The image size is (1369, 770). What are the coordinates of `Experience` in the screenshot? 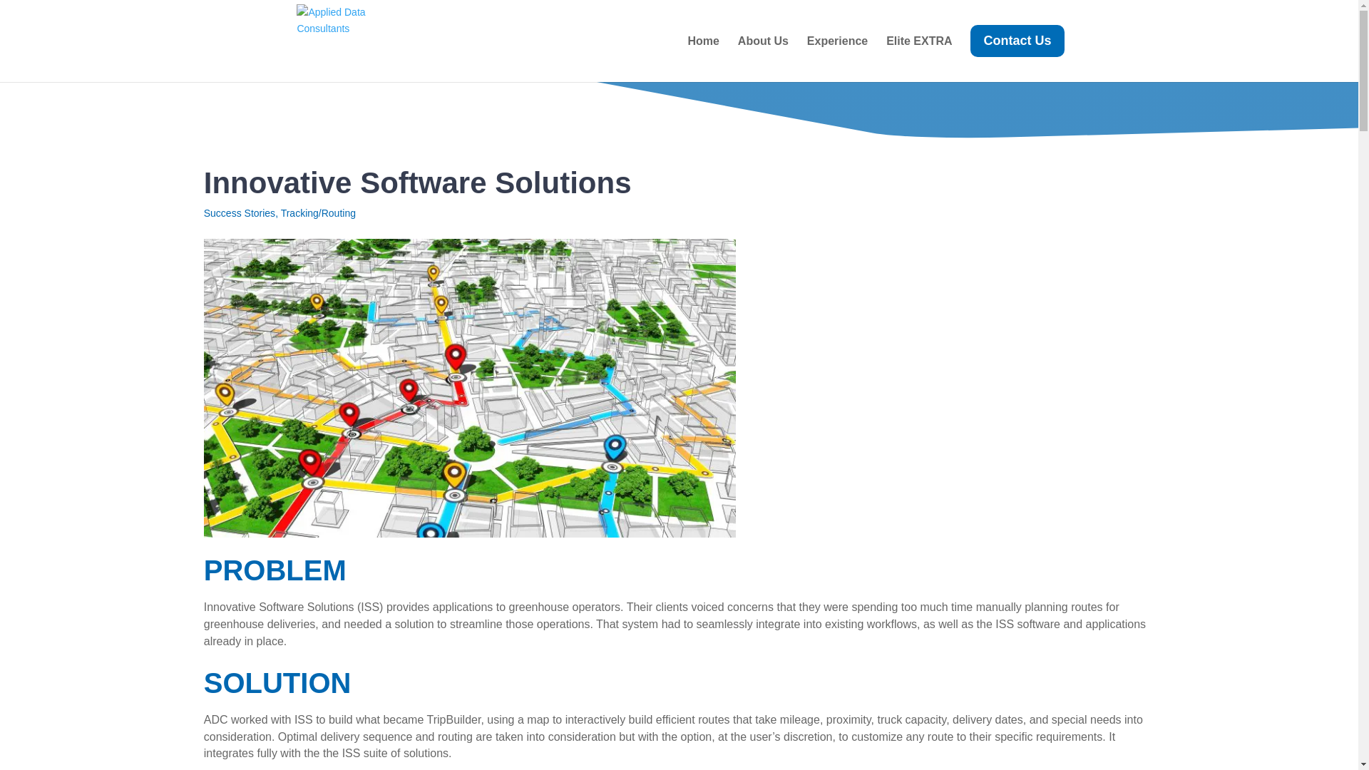 It's located at (837, 53).